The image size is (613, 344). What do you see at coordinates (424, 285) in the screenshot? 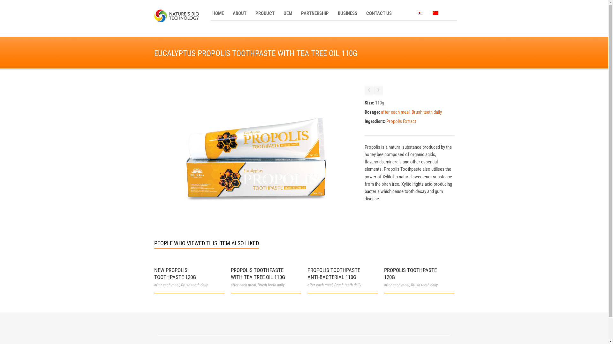
I see `Brush teeth daily` at bounding box center [424, 285].